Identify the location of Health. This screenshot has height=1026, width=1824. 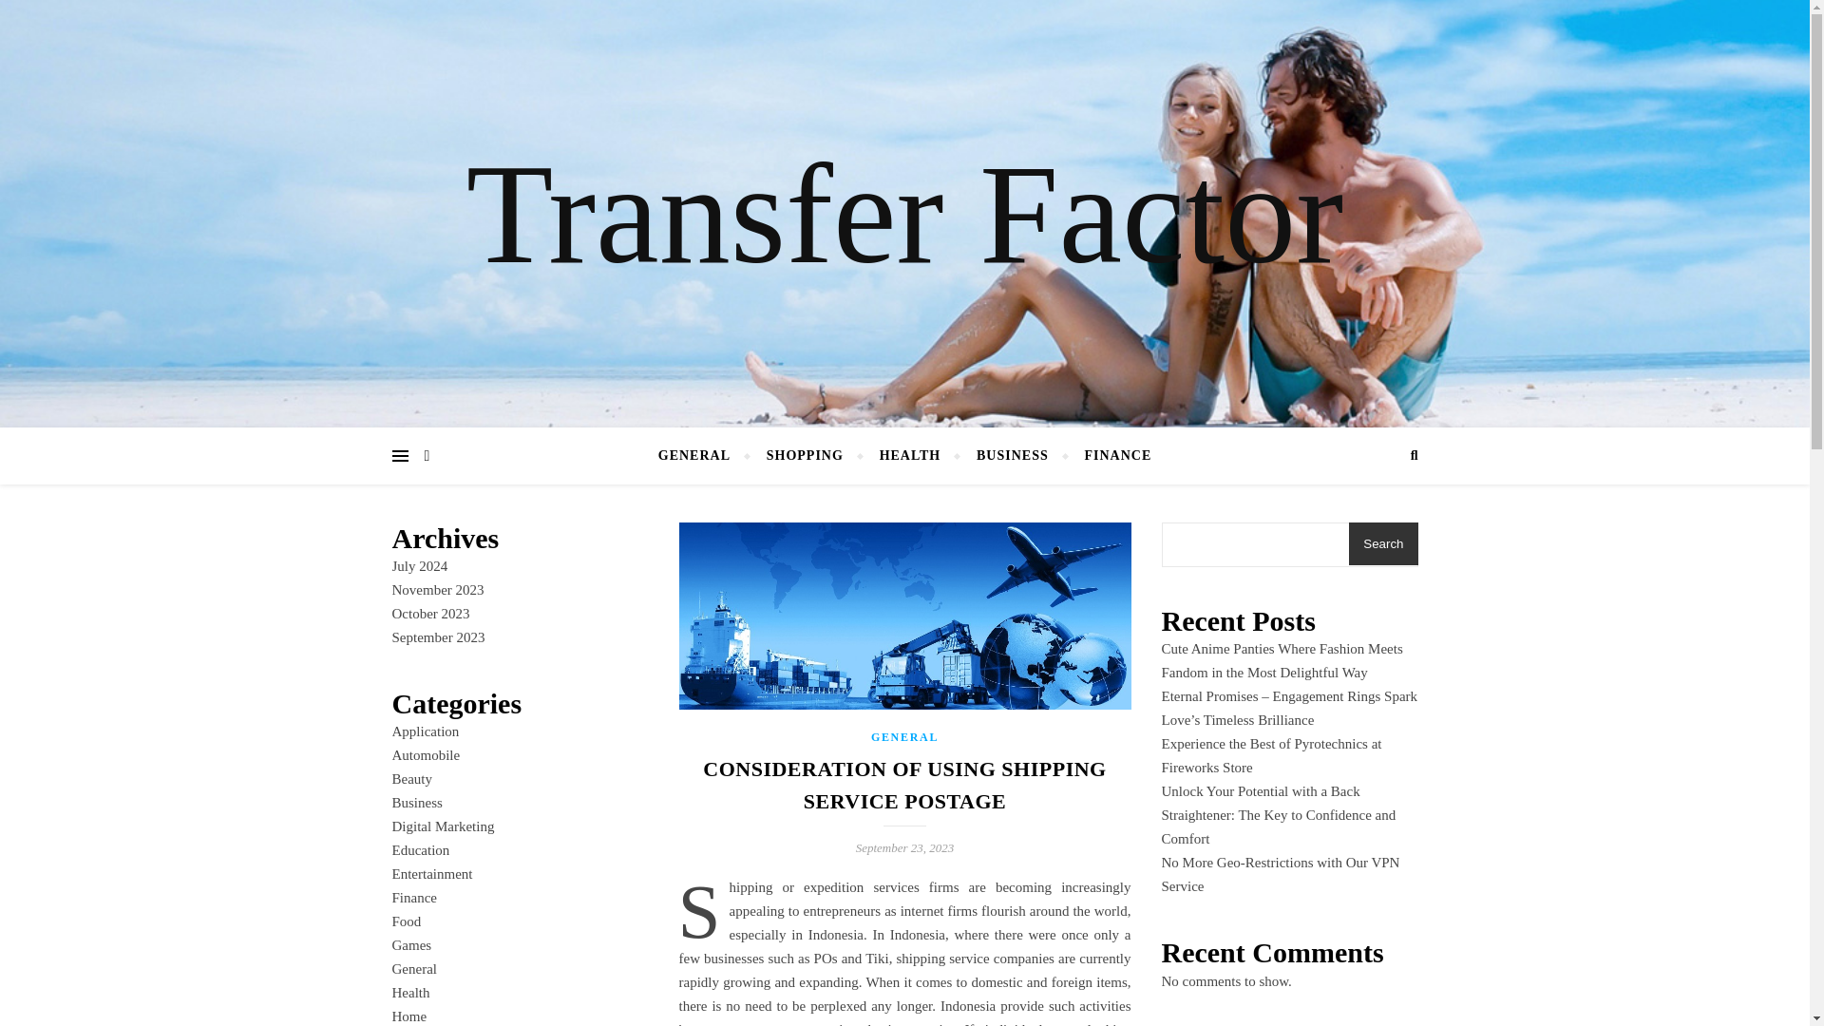
(410, 992).